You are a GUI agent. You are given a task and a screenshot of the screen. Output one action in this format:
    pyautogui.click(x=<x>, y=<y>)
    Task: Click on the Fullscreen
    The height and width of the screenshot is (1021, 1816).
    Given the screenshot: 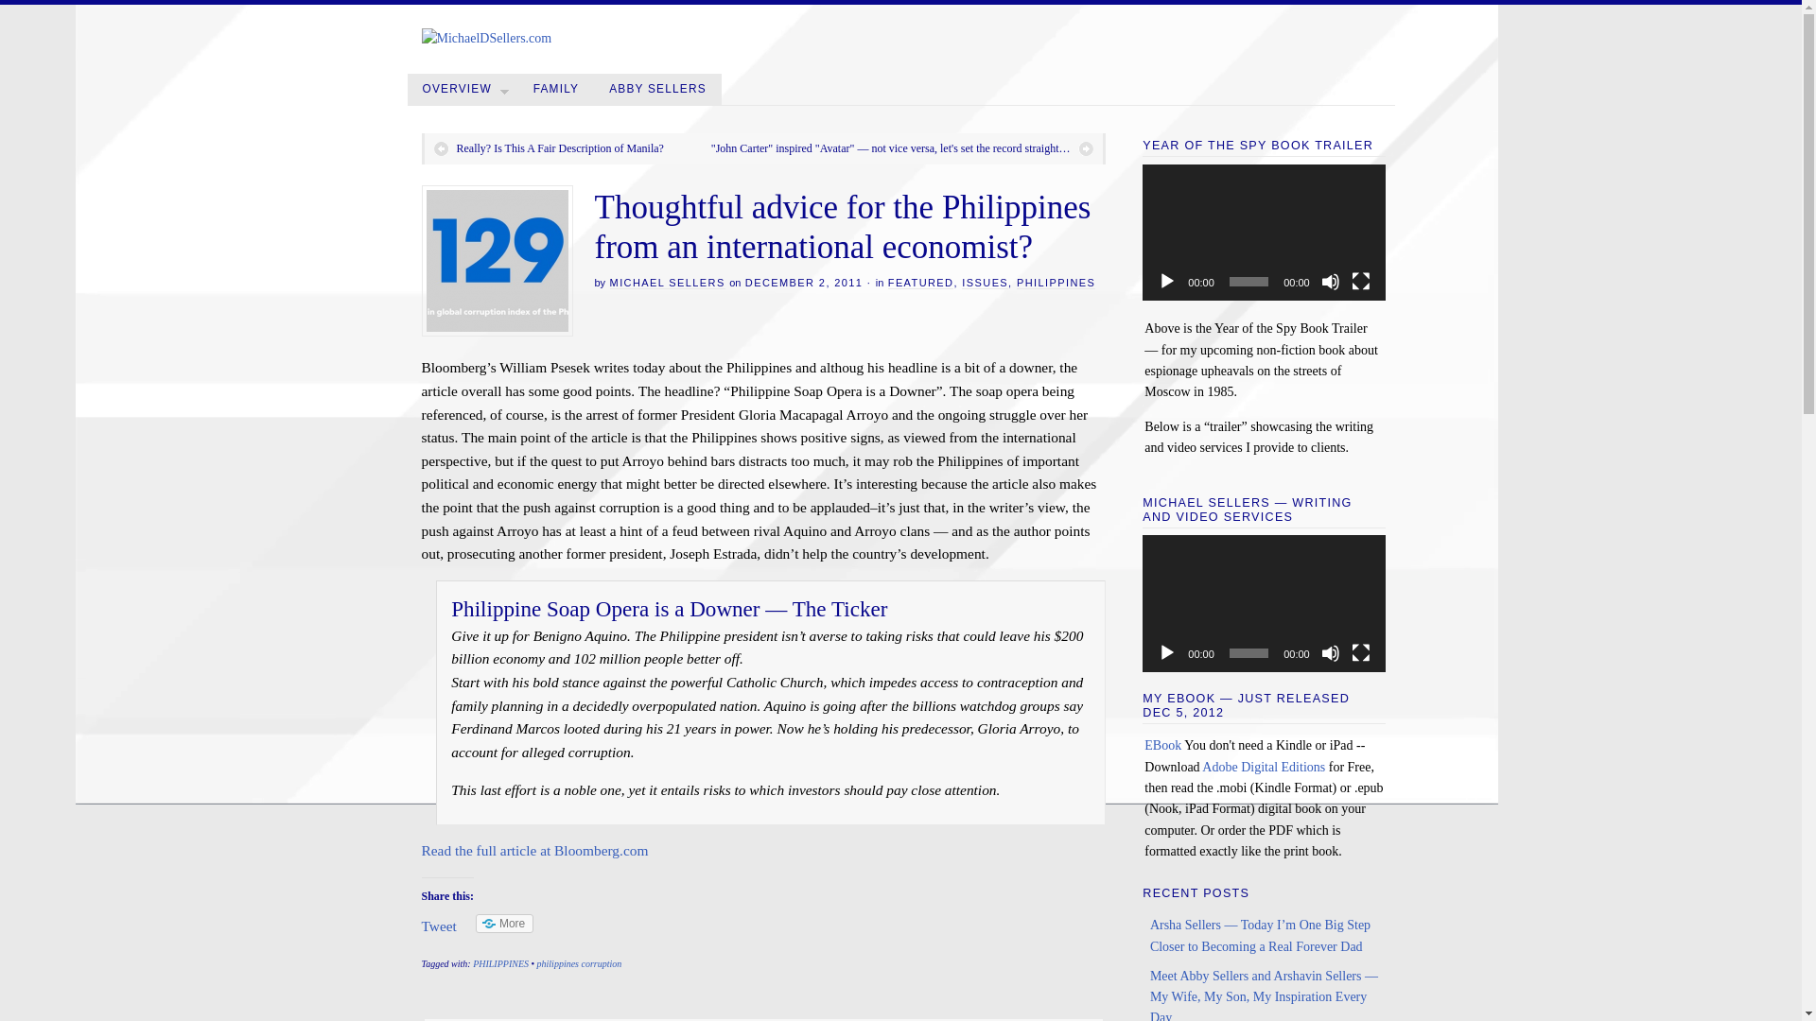 What is the action you would take?
    pyautogui.click(x=1360, y=282)
    